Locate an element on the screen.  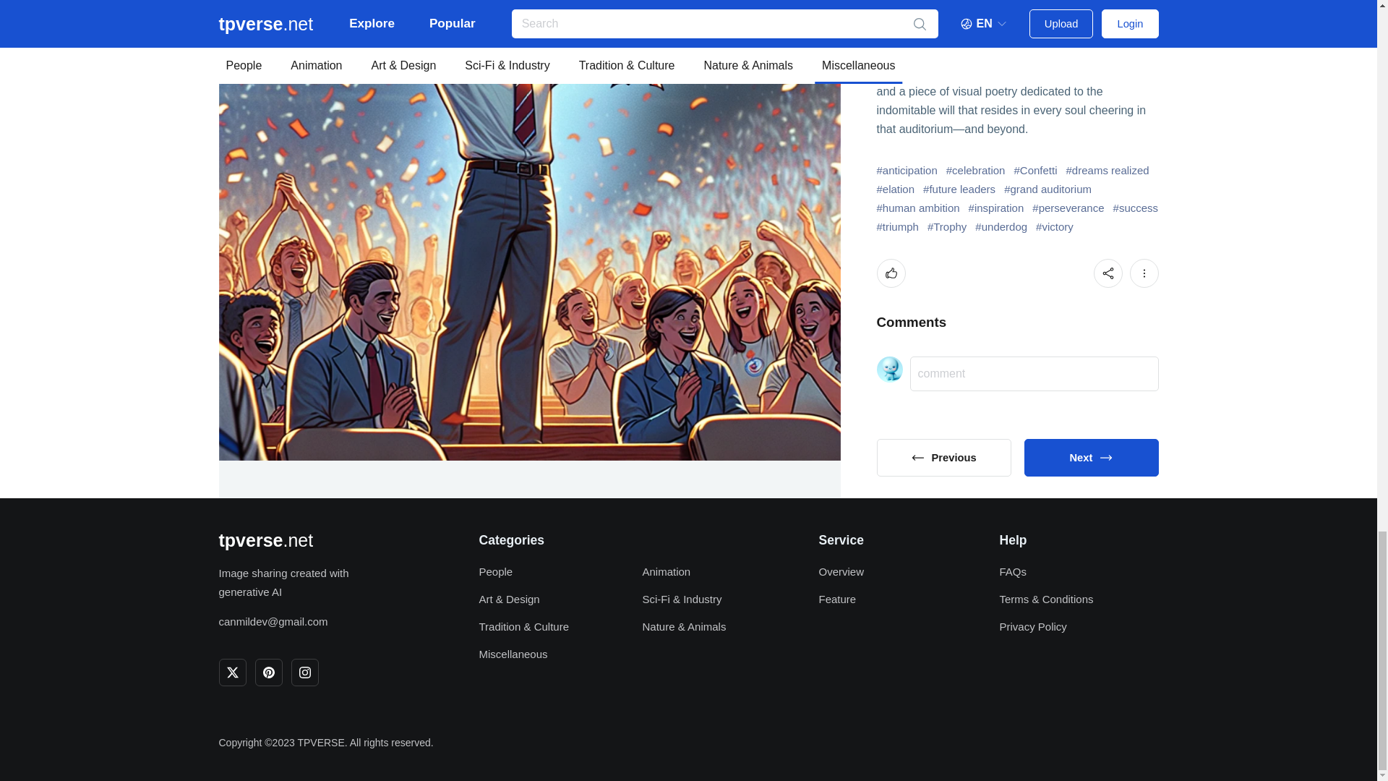
underdog is located at coordinates (1001, 227).